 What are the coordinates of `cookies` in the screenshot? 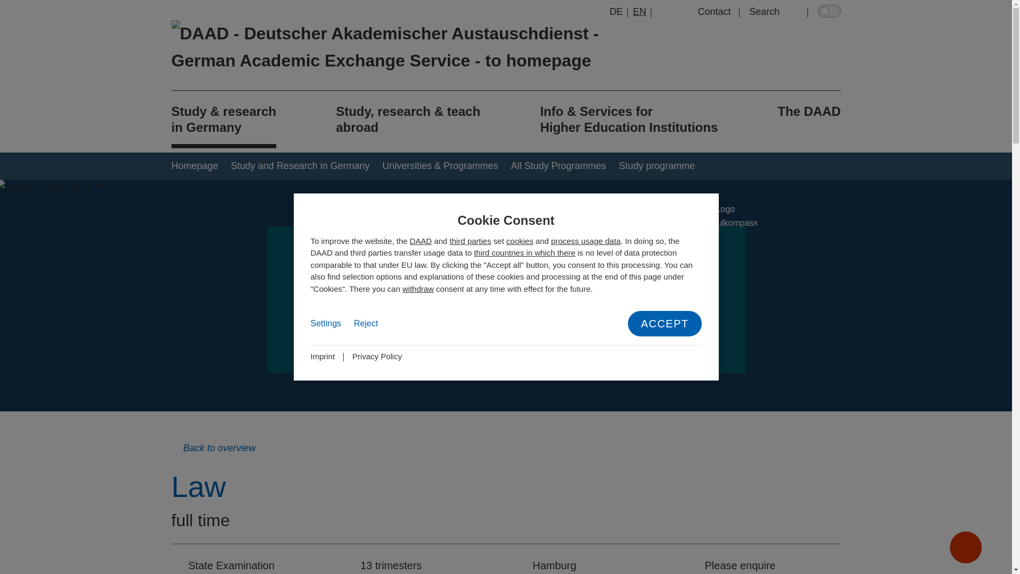 It's located at (520, 241).